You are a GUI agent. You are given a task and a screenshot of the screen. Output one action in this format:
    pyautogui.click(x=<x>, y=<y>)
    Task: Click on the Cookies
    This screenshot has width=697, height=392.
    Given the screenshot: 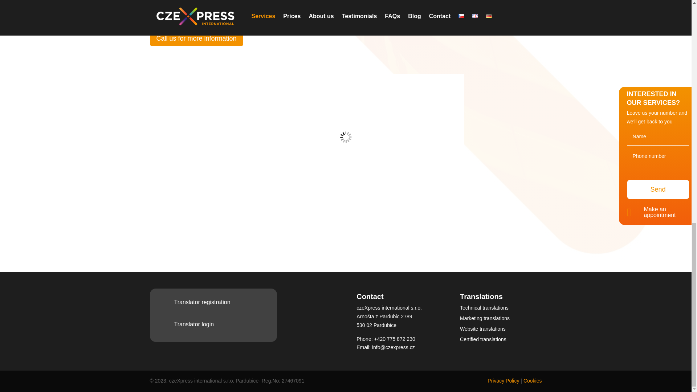 What is the action you would take?
    pyautogui.click(x=533, y=381)
    